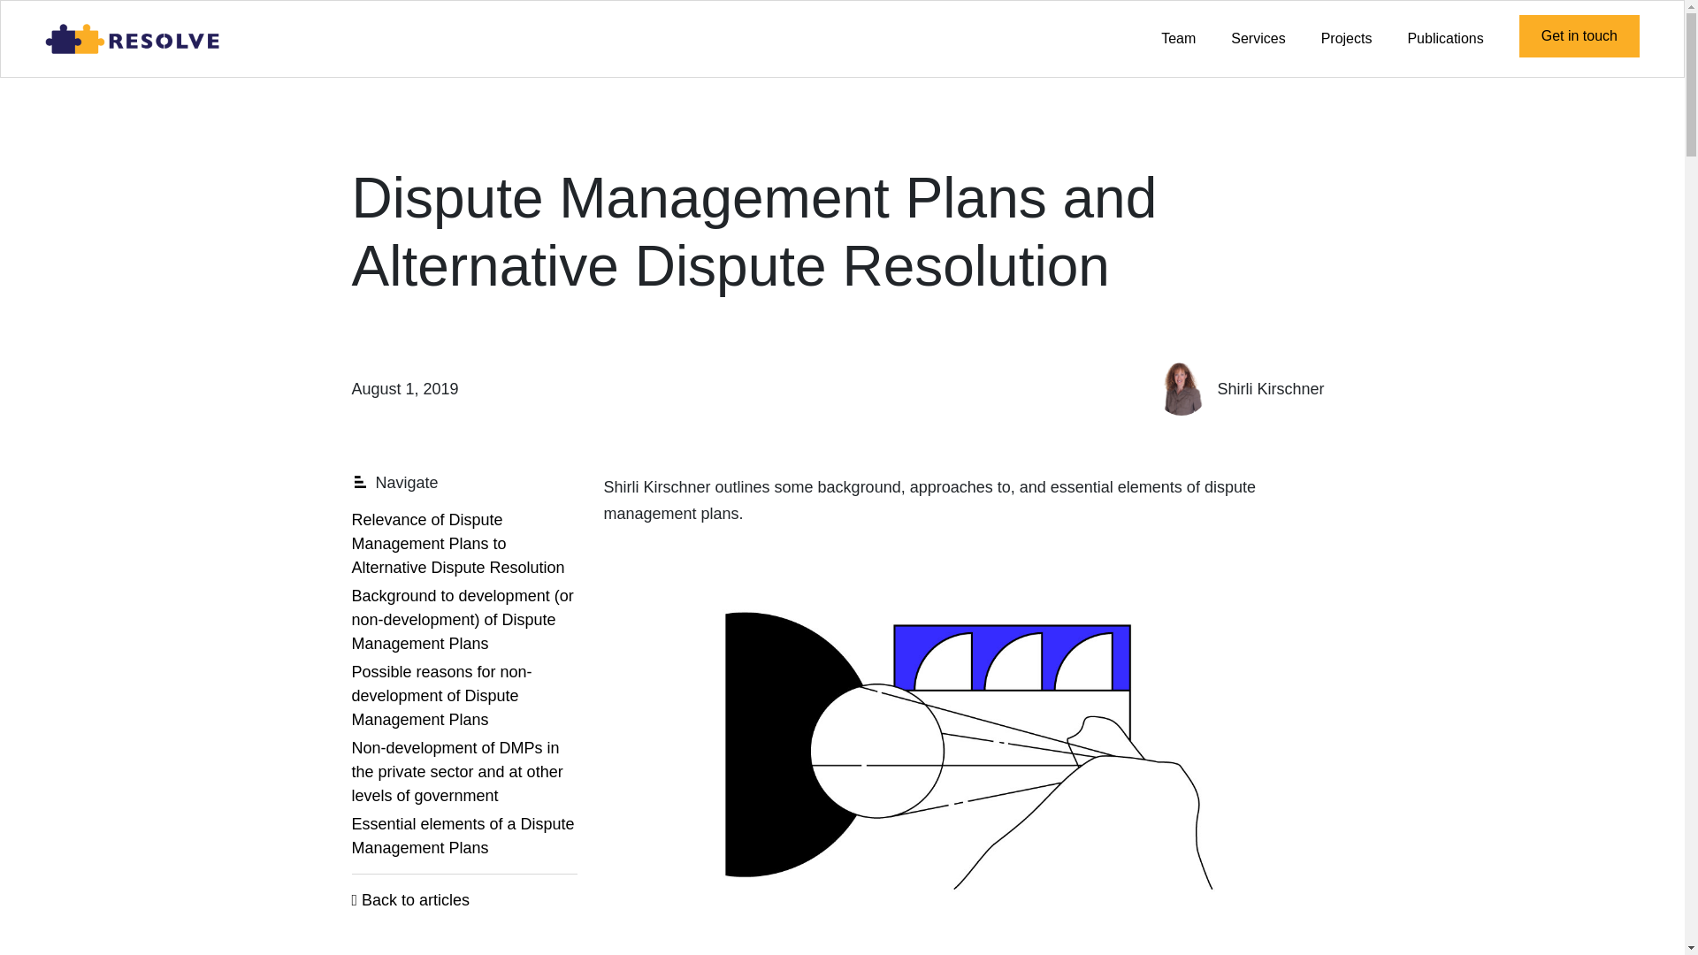  I want to click on resolve-logo, so click(134, 38).